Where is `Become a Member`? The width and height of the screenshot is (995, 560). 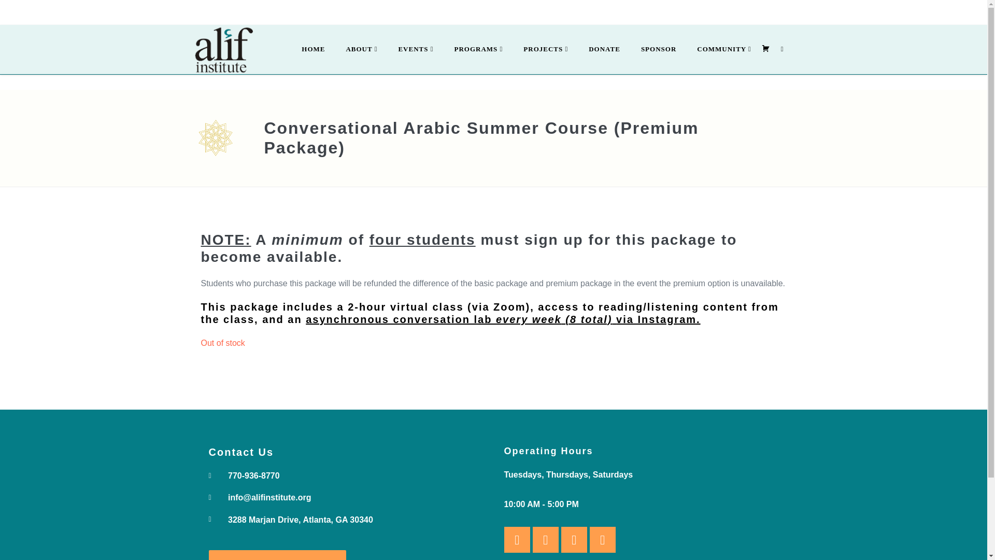 Become a Member is located at coordinates (586, 12).